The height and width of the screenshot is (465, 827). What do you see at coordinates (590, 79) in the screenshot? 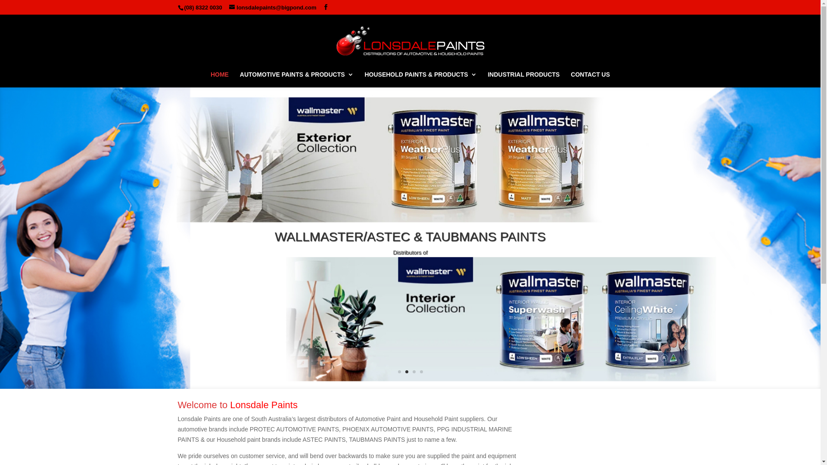
I see `CONTACT US` at bounding box center [590, 79].